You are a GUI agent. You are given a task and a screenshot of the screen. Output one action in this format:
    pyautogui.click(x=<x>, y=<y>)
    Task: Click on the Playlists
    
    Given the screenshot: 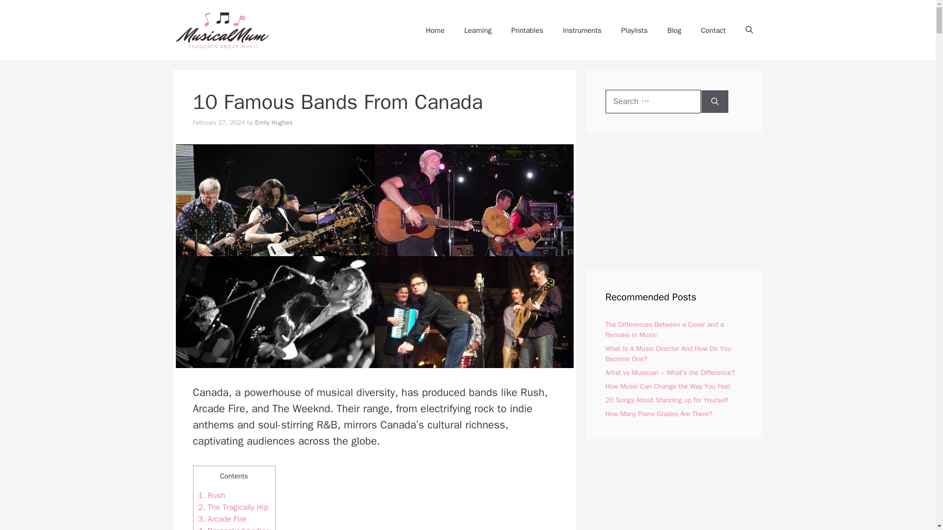 What is the action you would take?
    pyautogui.click(x=634, y=30)
    